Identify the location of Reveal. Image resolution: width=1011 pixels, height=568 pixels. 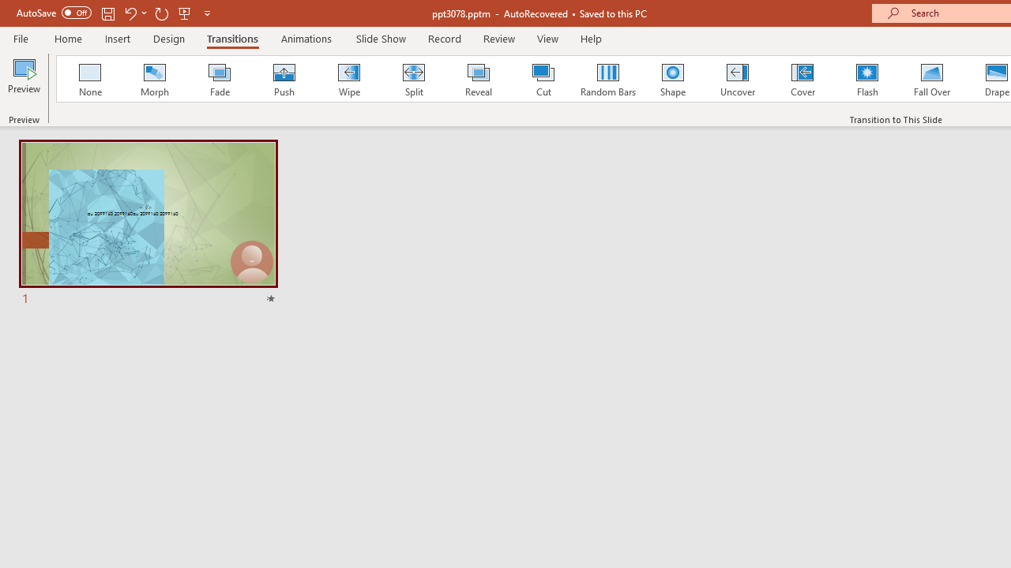
(478, 79).